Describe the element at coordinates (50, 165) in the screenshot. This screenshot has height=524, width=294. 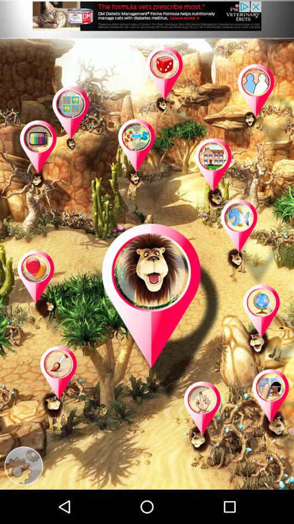
I see `open location` at that location.